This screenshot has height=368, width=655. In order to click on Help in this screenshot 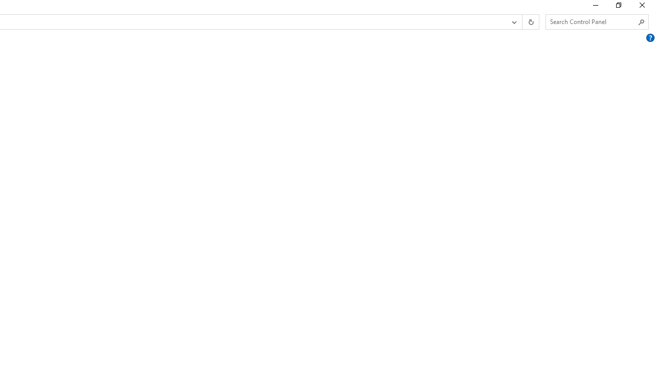, I will do `click(650, 37)`.